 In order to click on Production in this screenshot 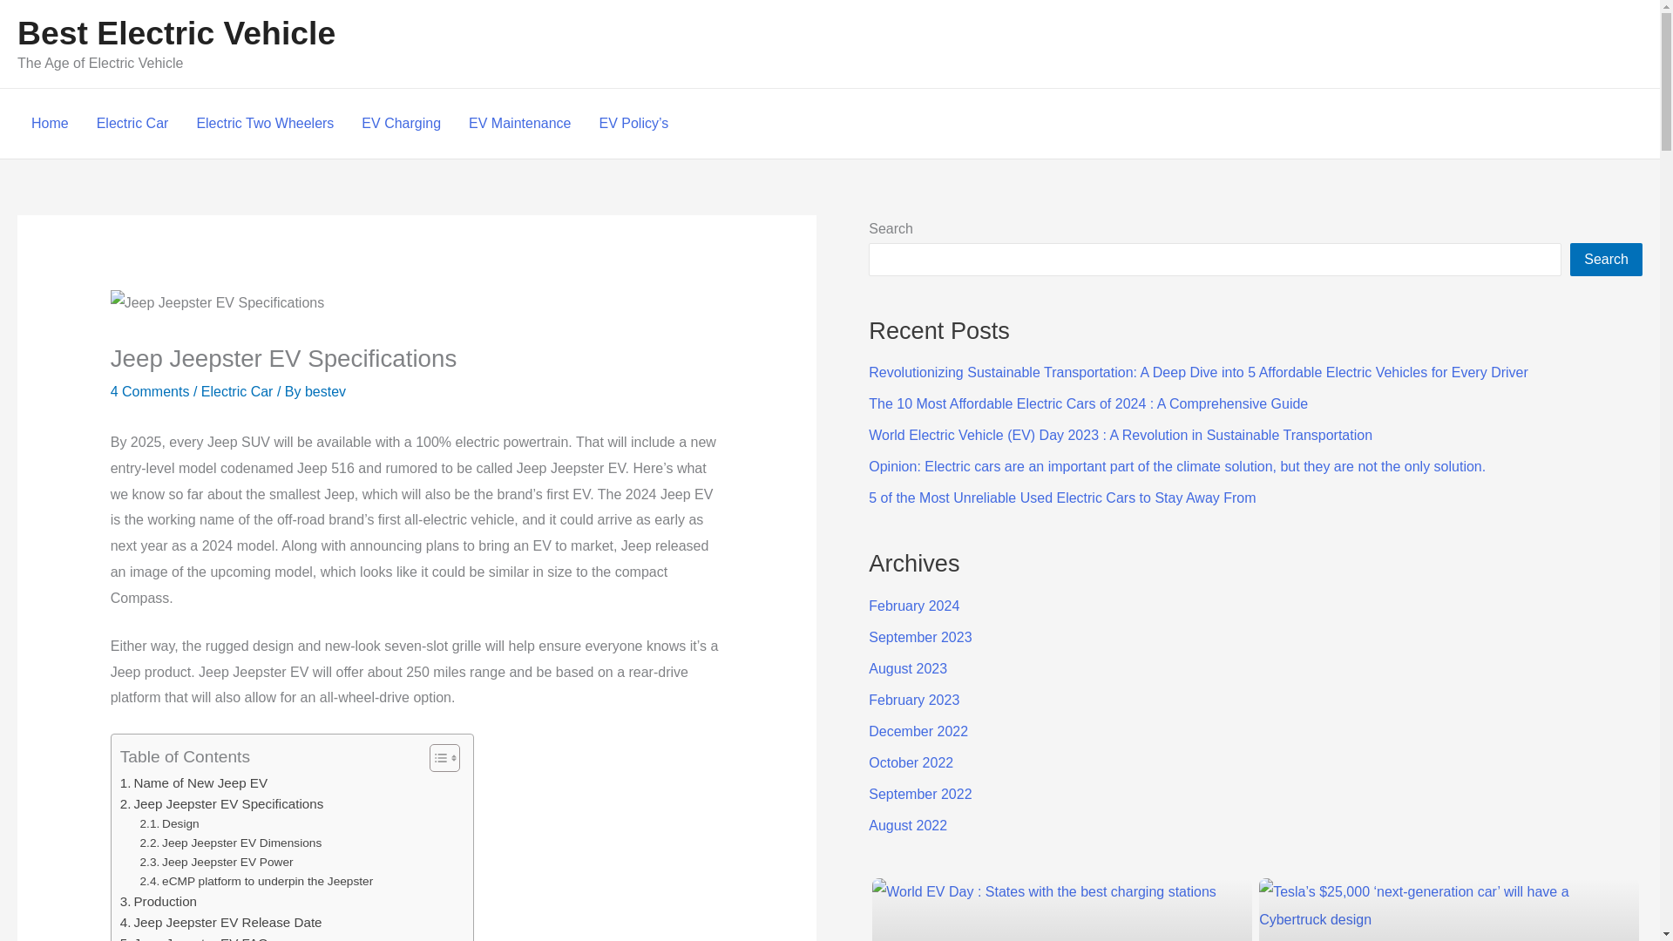, I will do `click(159, 901)`.